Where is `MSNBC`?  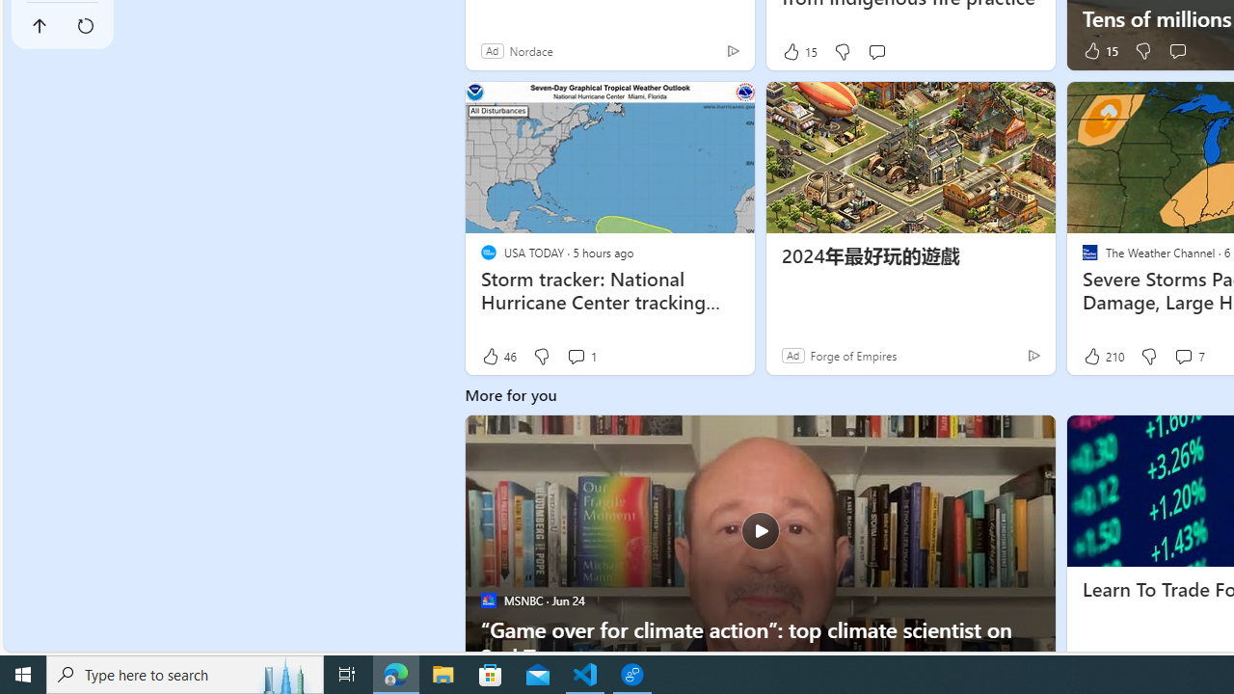
MSNBC is located at coordinates (488, 600).